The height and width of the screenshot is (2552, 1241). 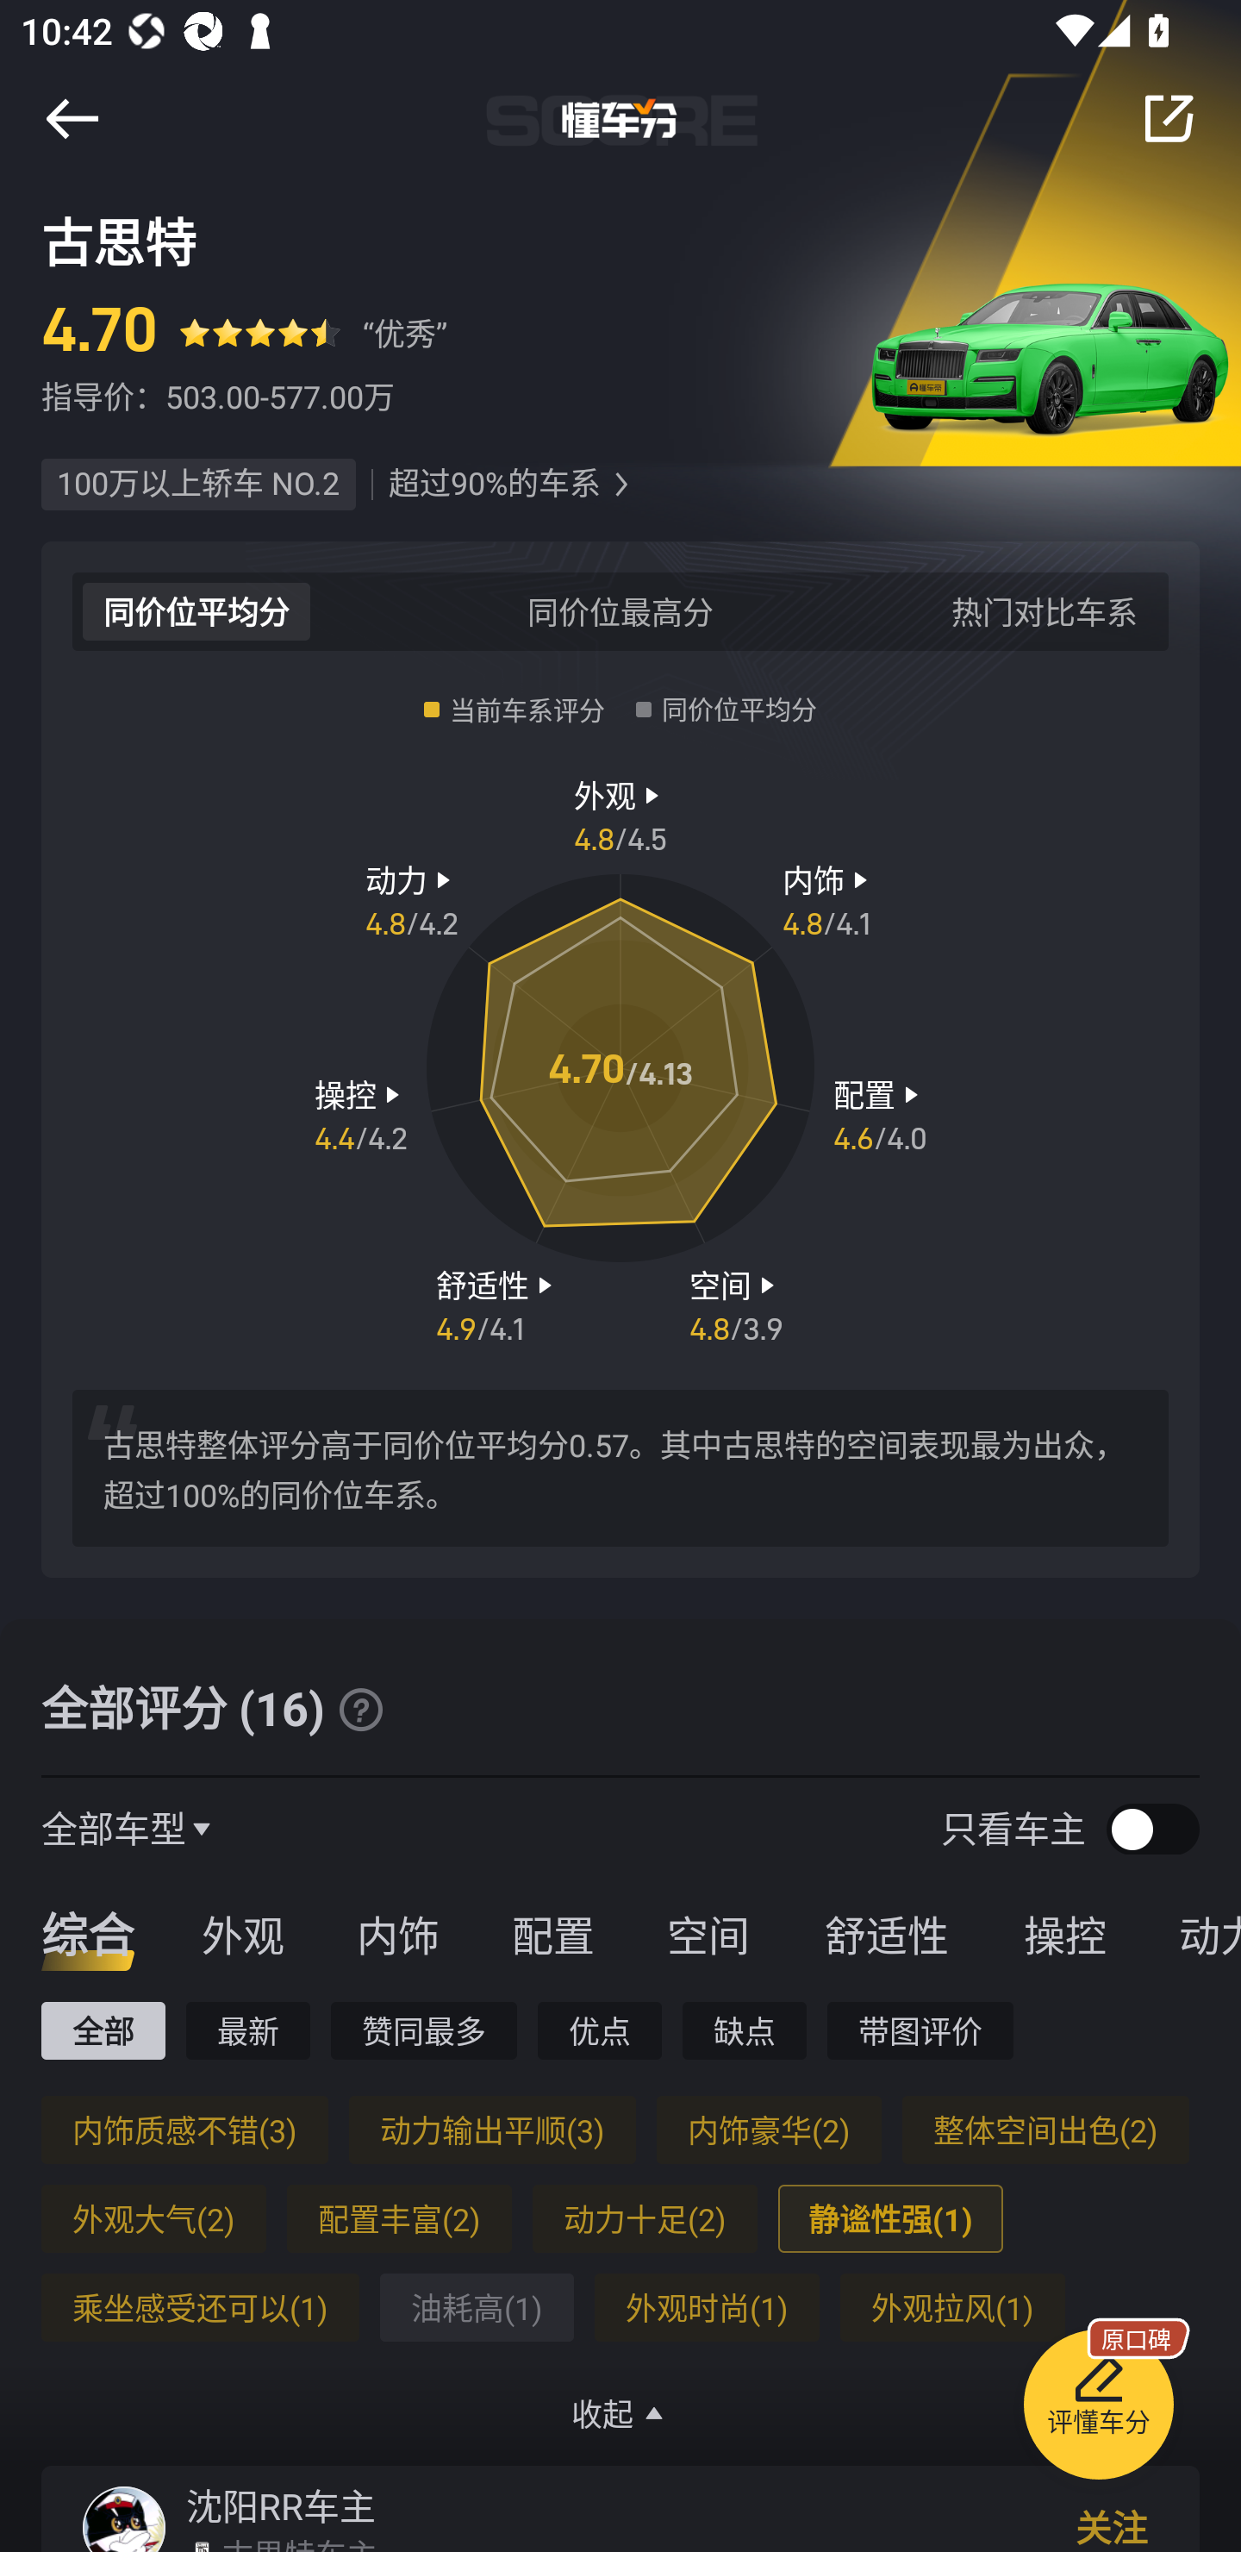 I want to click on 操控, so click(x=1065, y=1934).